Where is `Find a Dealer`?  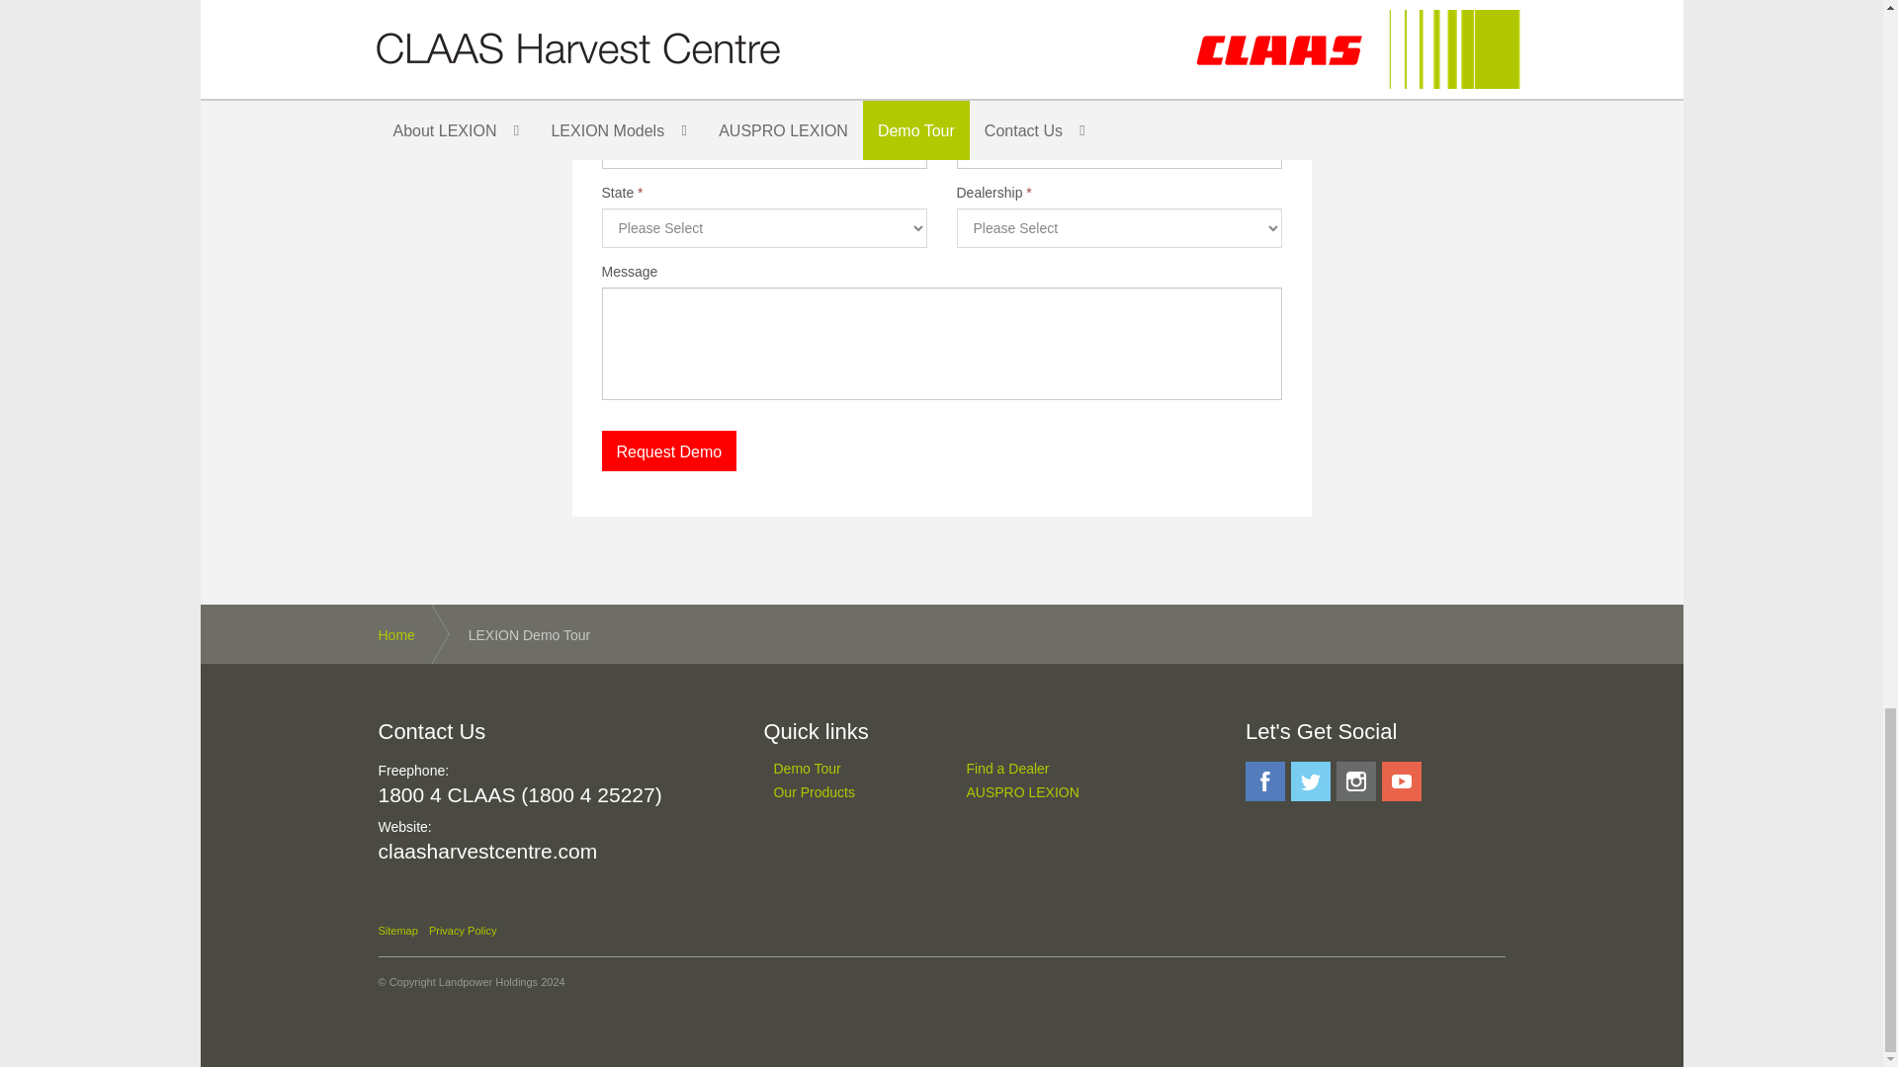 Find a Dealer is located at coordinates (1038, 769).